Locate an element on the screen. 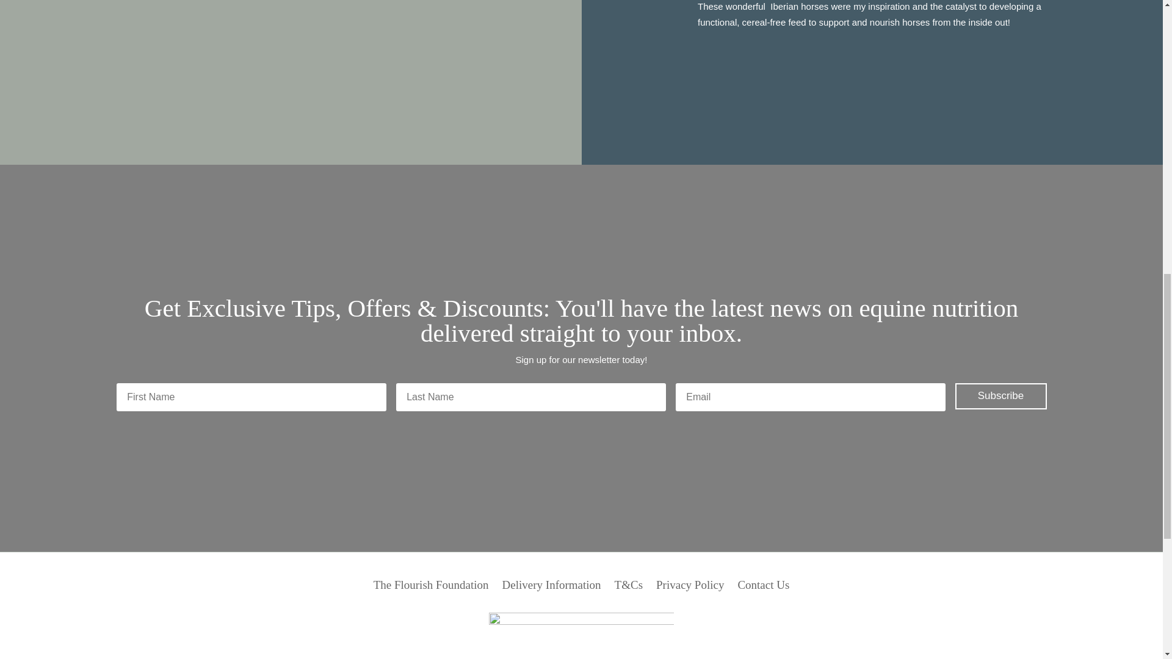 Image resolution: width=1172 pixels, height=659 pixels. Subscribe is located at coordinates (1000, 395).